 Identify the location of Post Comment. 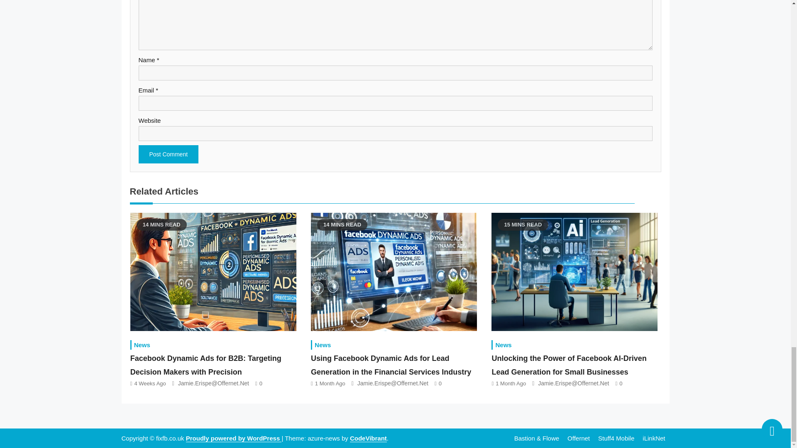
(169, 154).